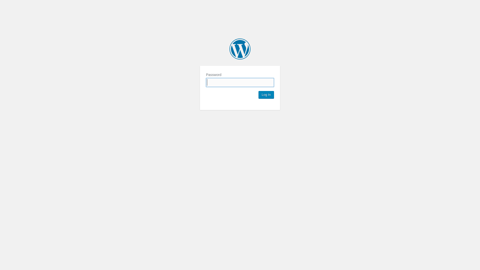 The height and width of the screenshot is (270, 480). I want to click on Health Industry Hub, so click(240, 49).